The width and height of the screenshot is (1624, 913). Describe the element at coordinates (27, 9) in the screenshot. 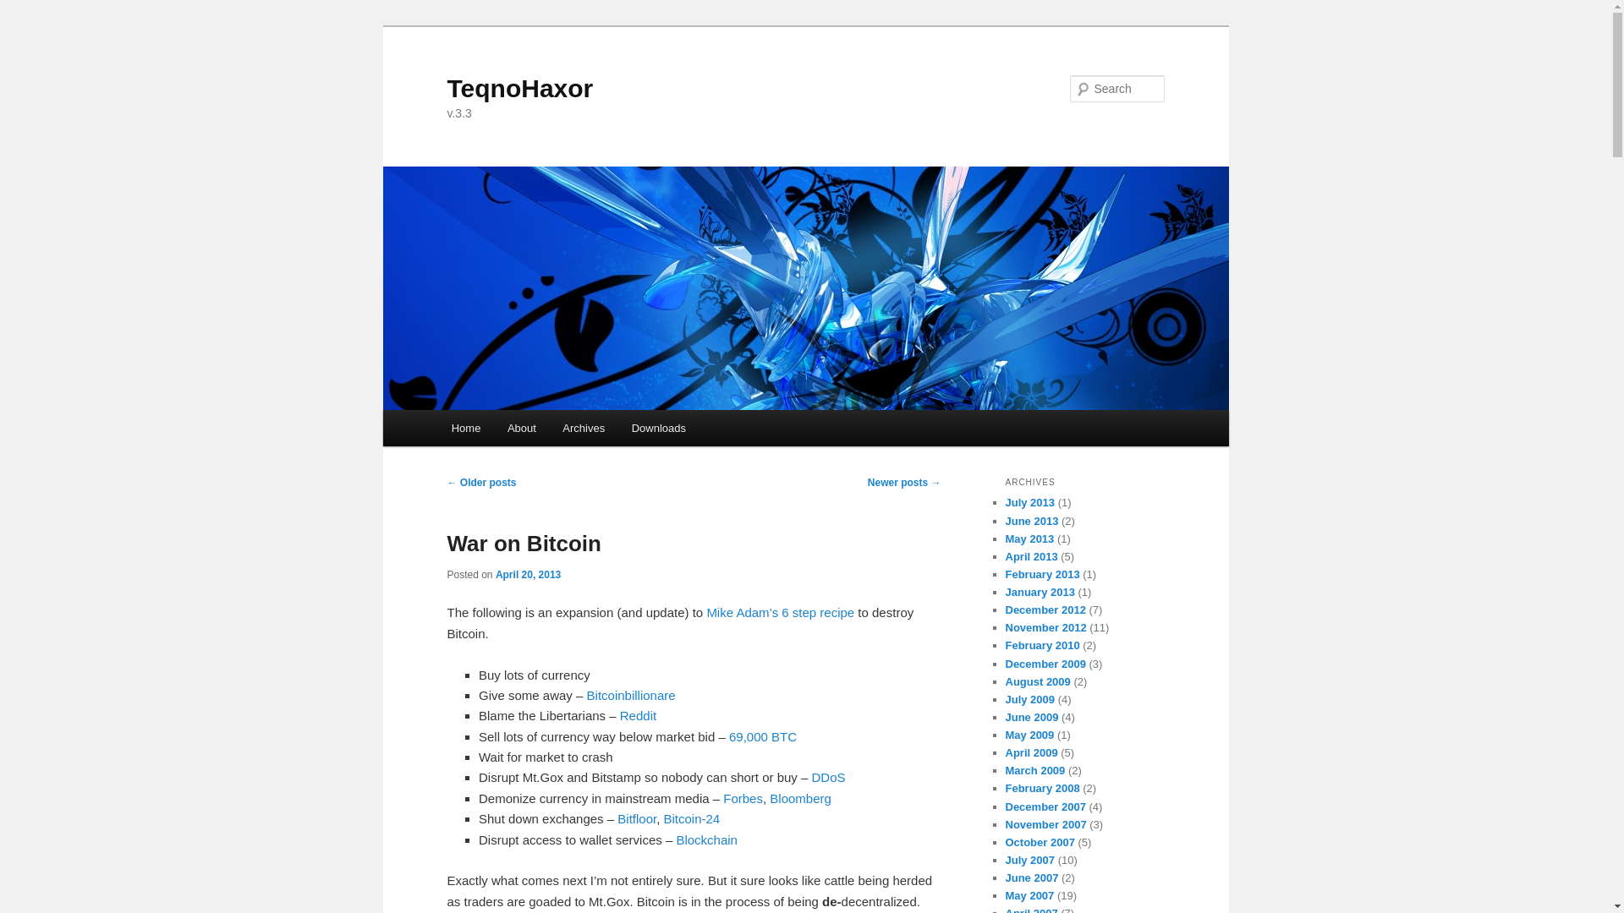

I see `Search` at that location.